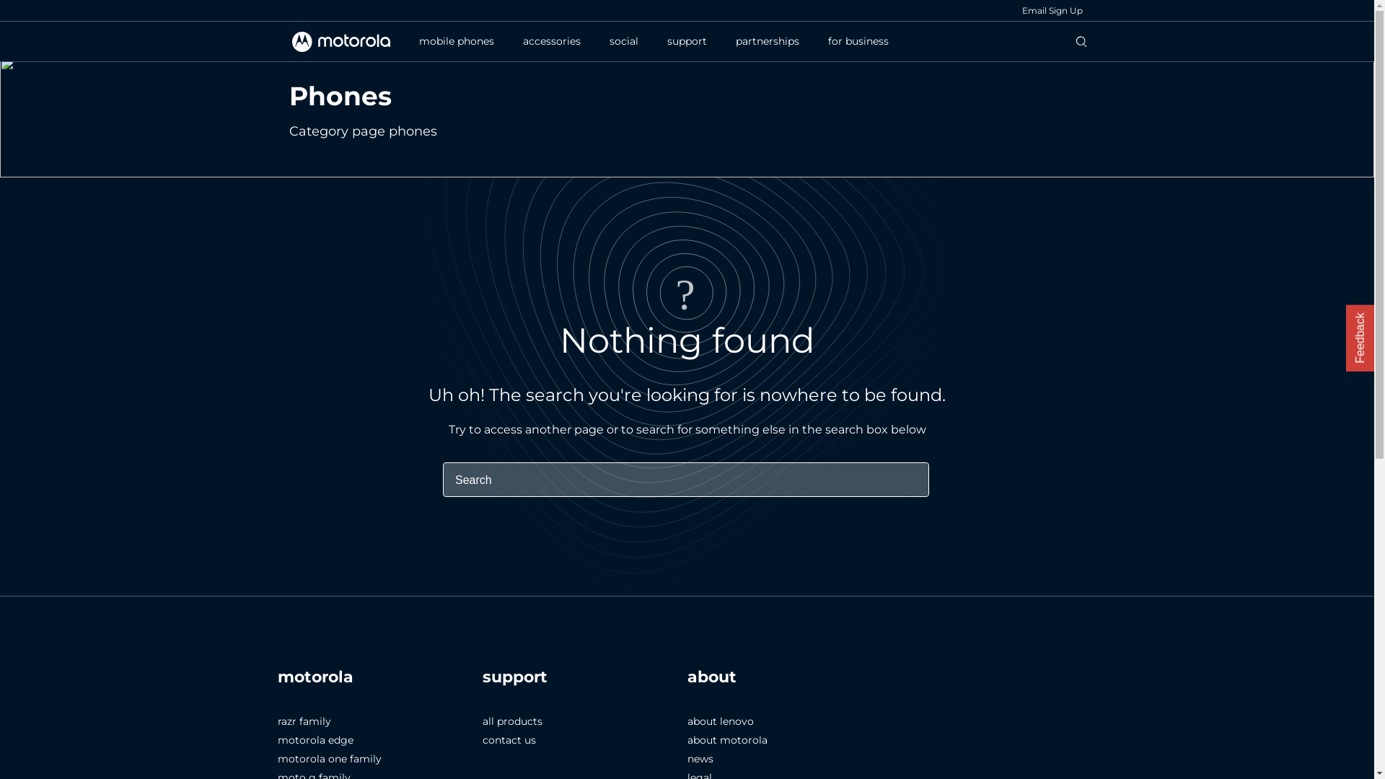 This screenshot has height=779, width=1385. What do you see at coordinates (509, 740) in the screenshot?
I see `contact us` at bounding box center [509, 740].